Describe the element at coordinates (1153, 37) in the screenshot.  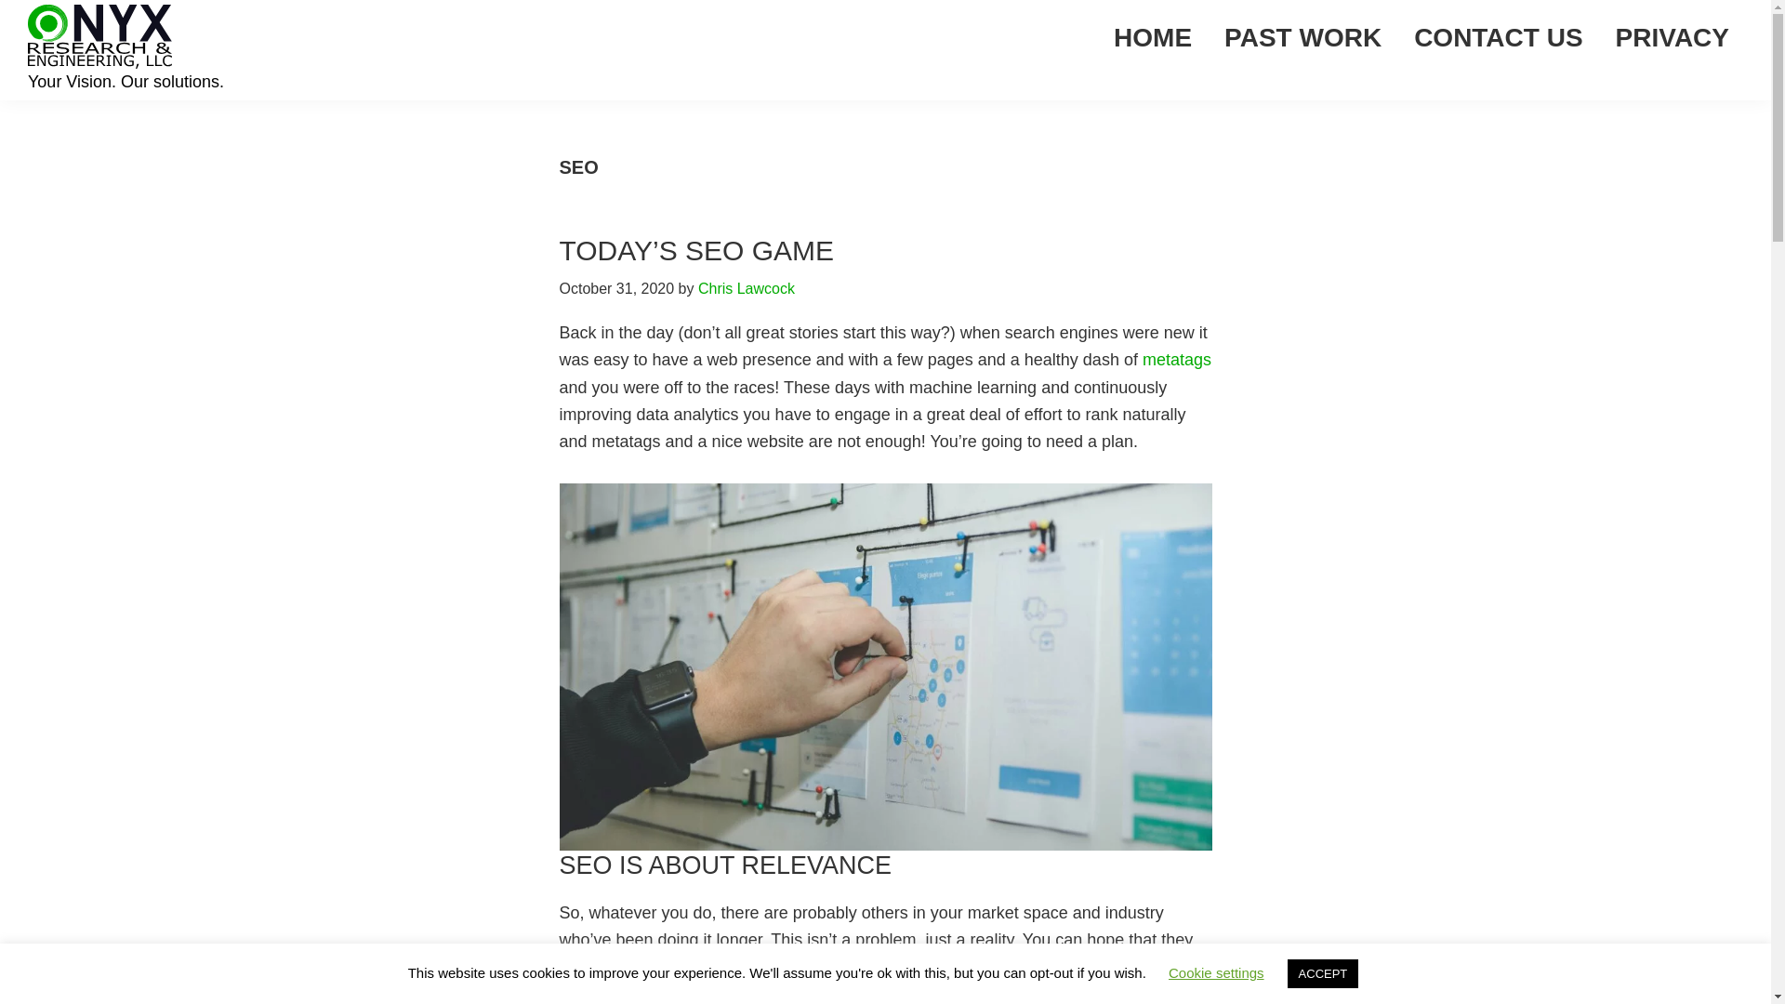
I see `HOME` at that location.